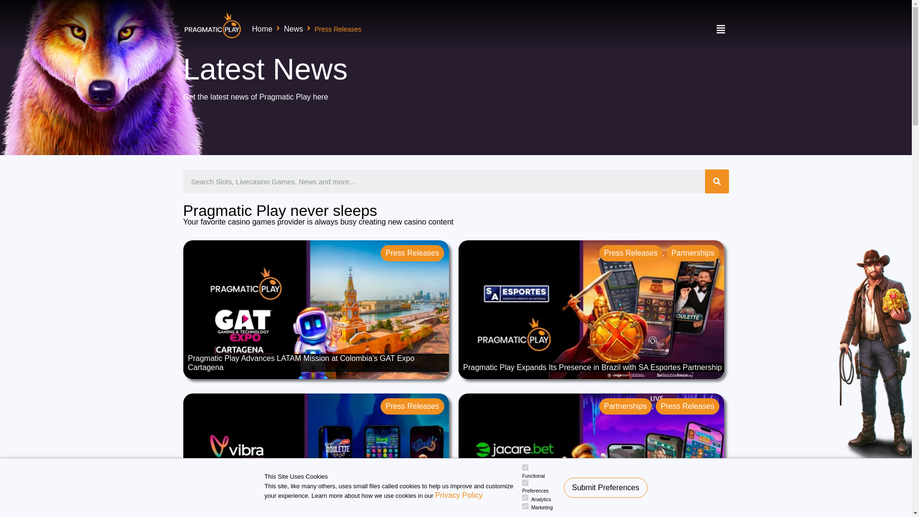  I want to click on Press Releases, so click(687, 406).